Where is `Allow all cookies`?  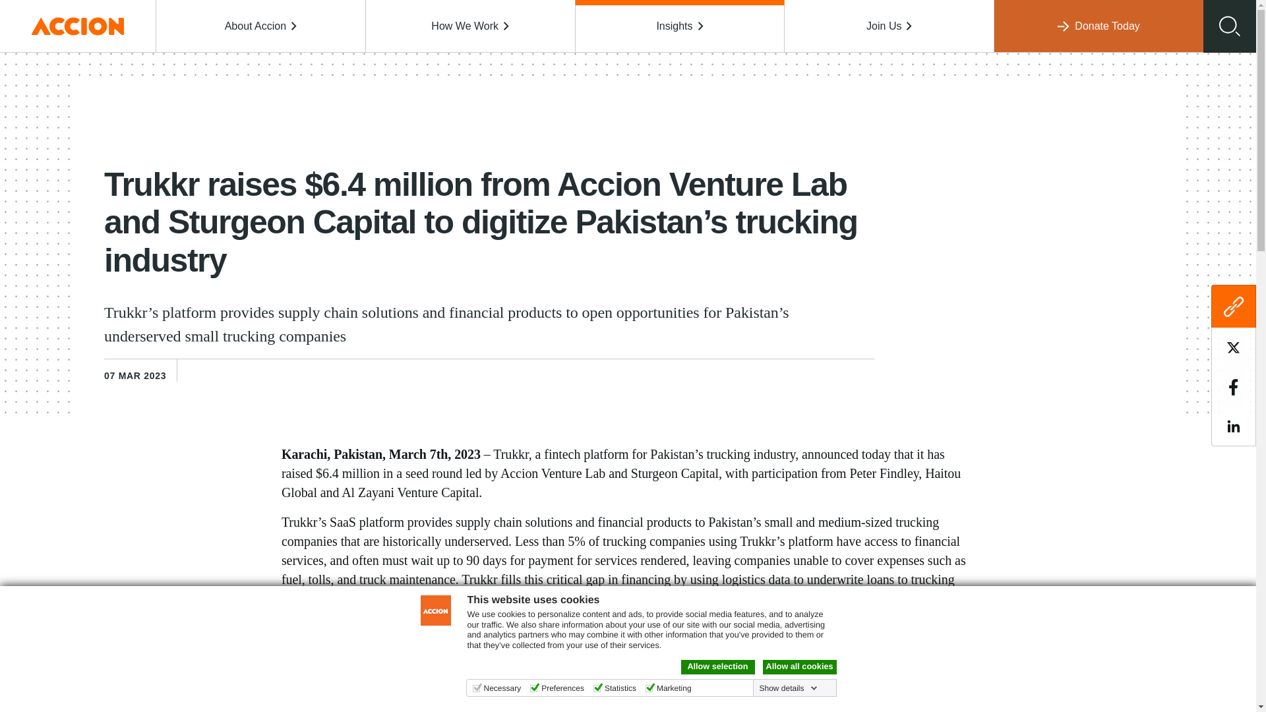
Allow all cookies is located at coordinates (799, 667).